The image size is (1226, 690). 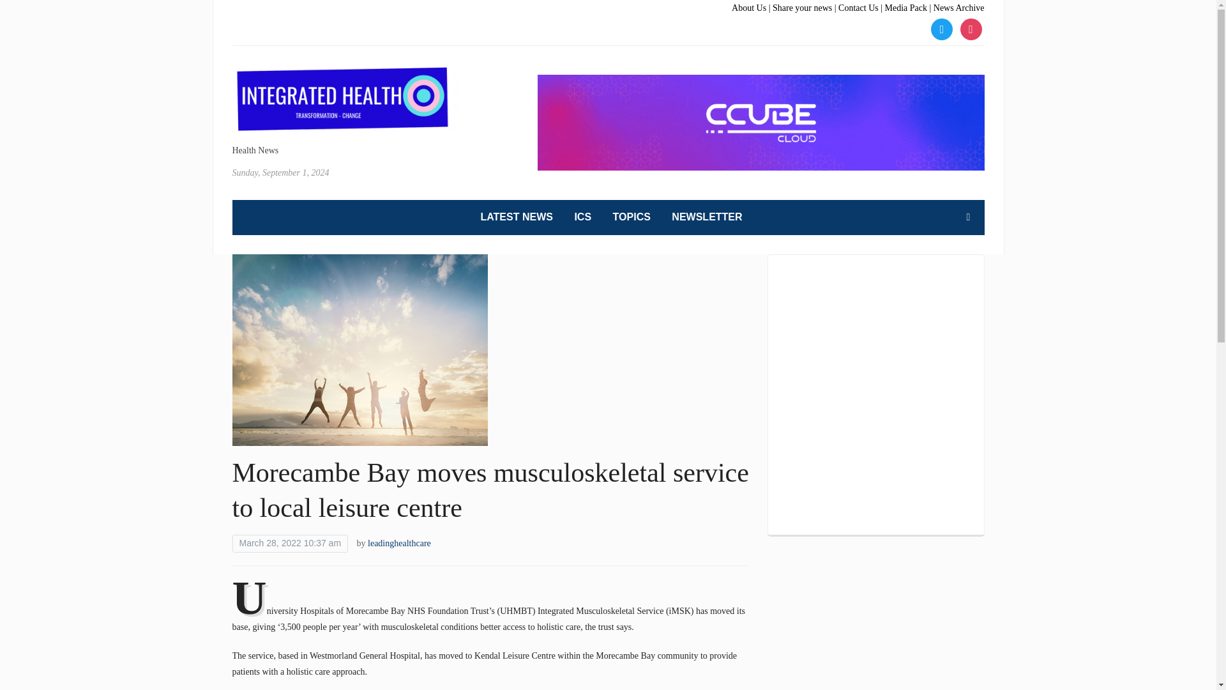 What do you see at coordinates (582, 217) in the screenshot?
I see `ICS` at bounding box center [582, 217].